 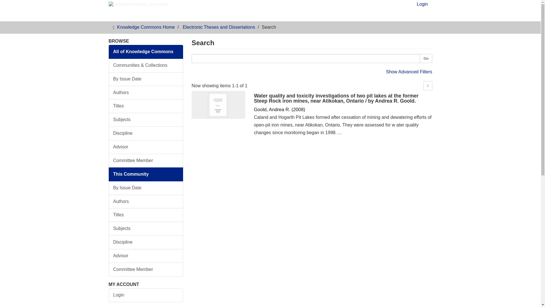 I want to click on By Issue Date, so click(x=146, y=188).